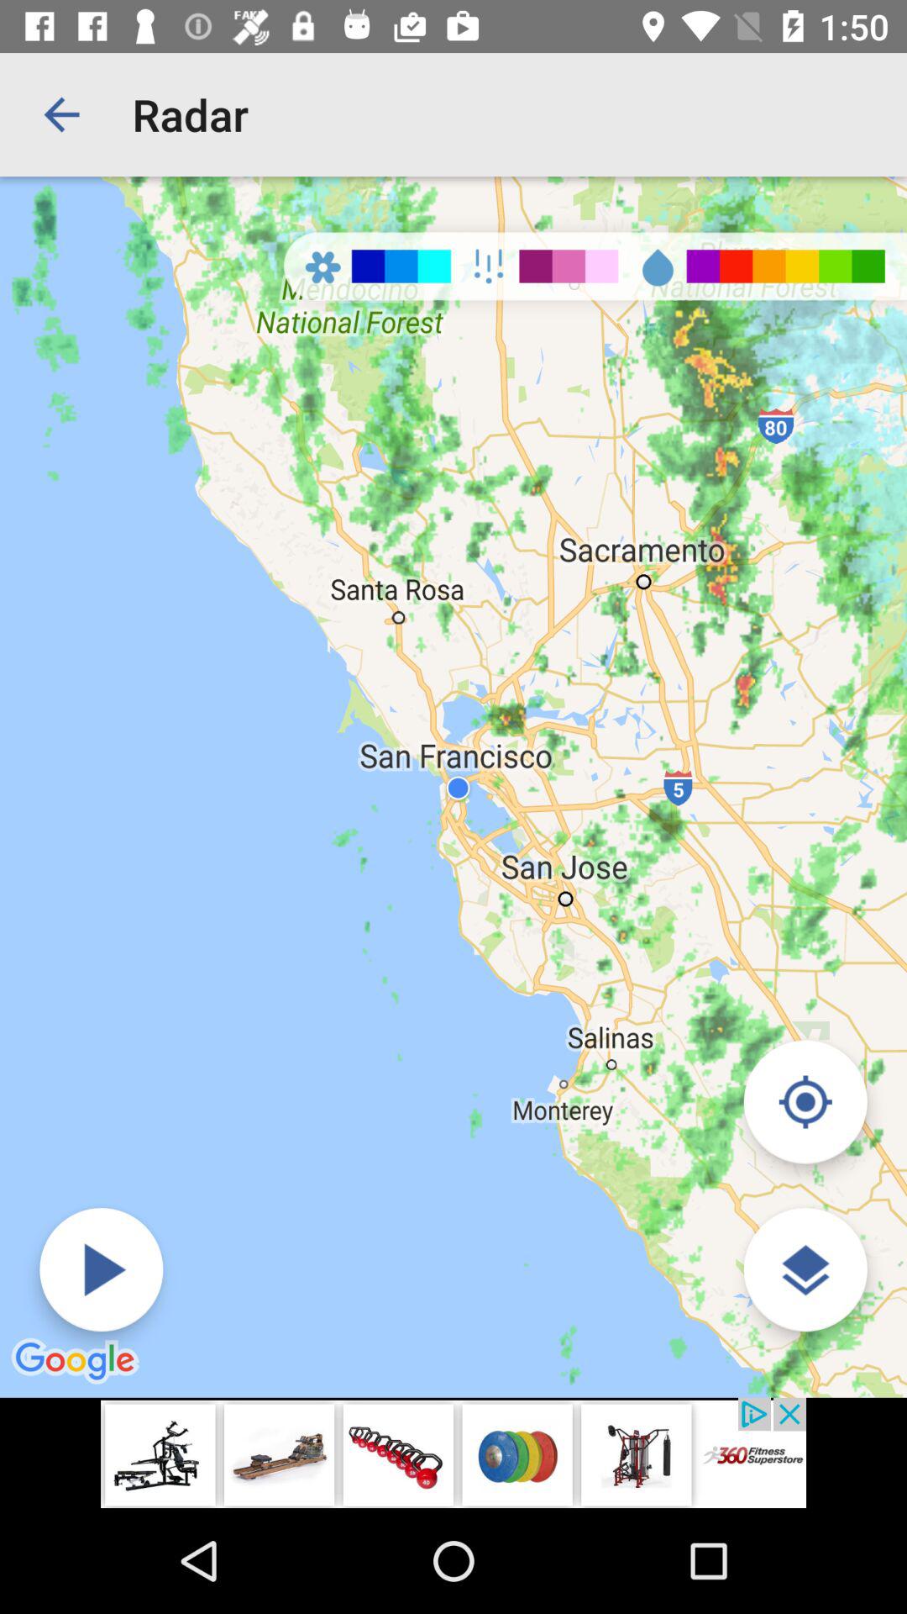 Image resolution: width=907 pixels, height=1614 pixels. I want to click on play radar, so click(101, 1269).